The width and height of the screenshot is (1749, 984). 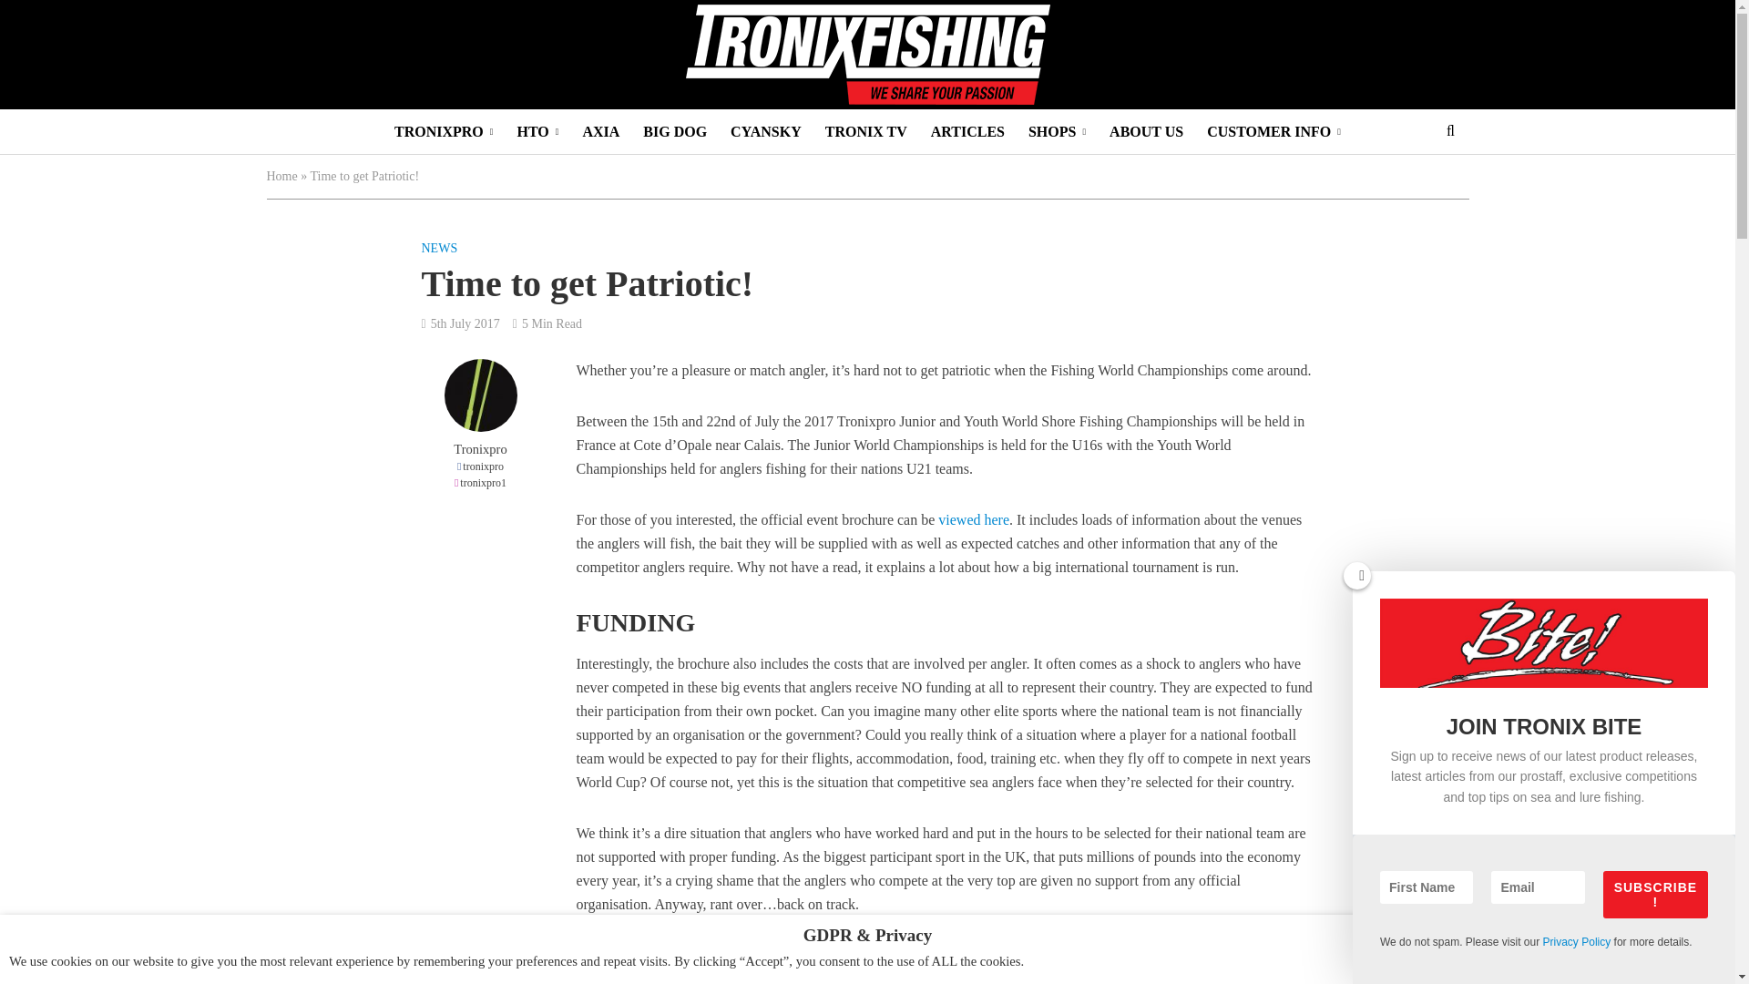 What do you see at coordinates (675, 131) in the screenshot?
I see `BIG DOG` at bounding box center [675, 131].